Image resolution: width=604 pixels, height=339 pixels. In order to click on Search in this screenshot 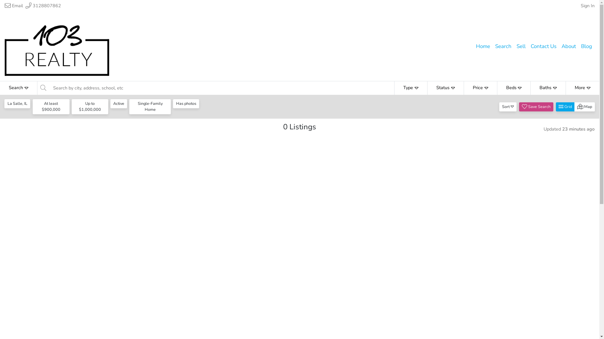, I will do `click(19, 88)`.